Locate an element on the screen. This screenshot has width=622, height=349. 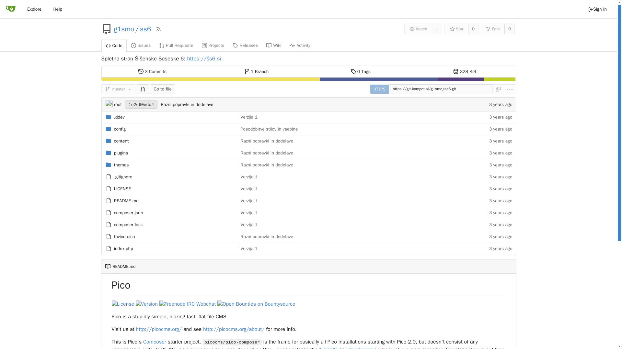
Wiki is located at coordinates (273, 45).